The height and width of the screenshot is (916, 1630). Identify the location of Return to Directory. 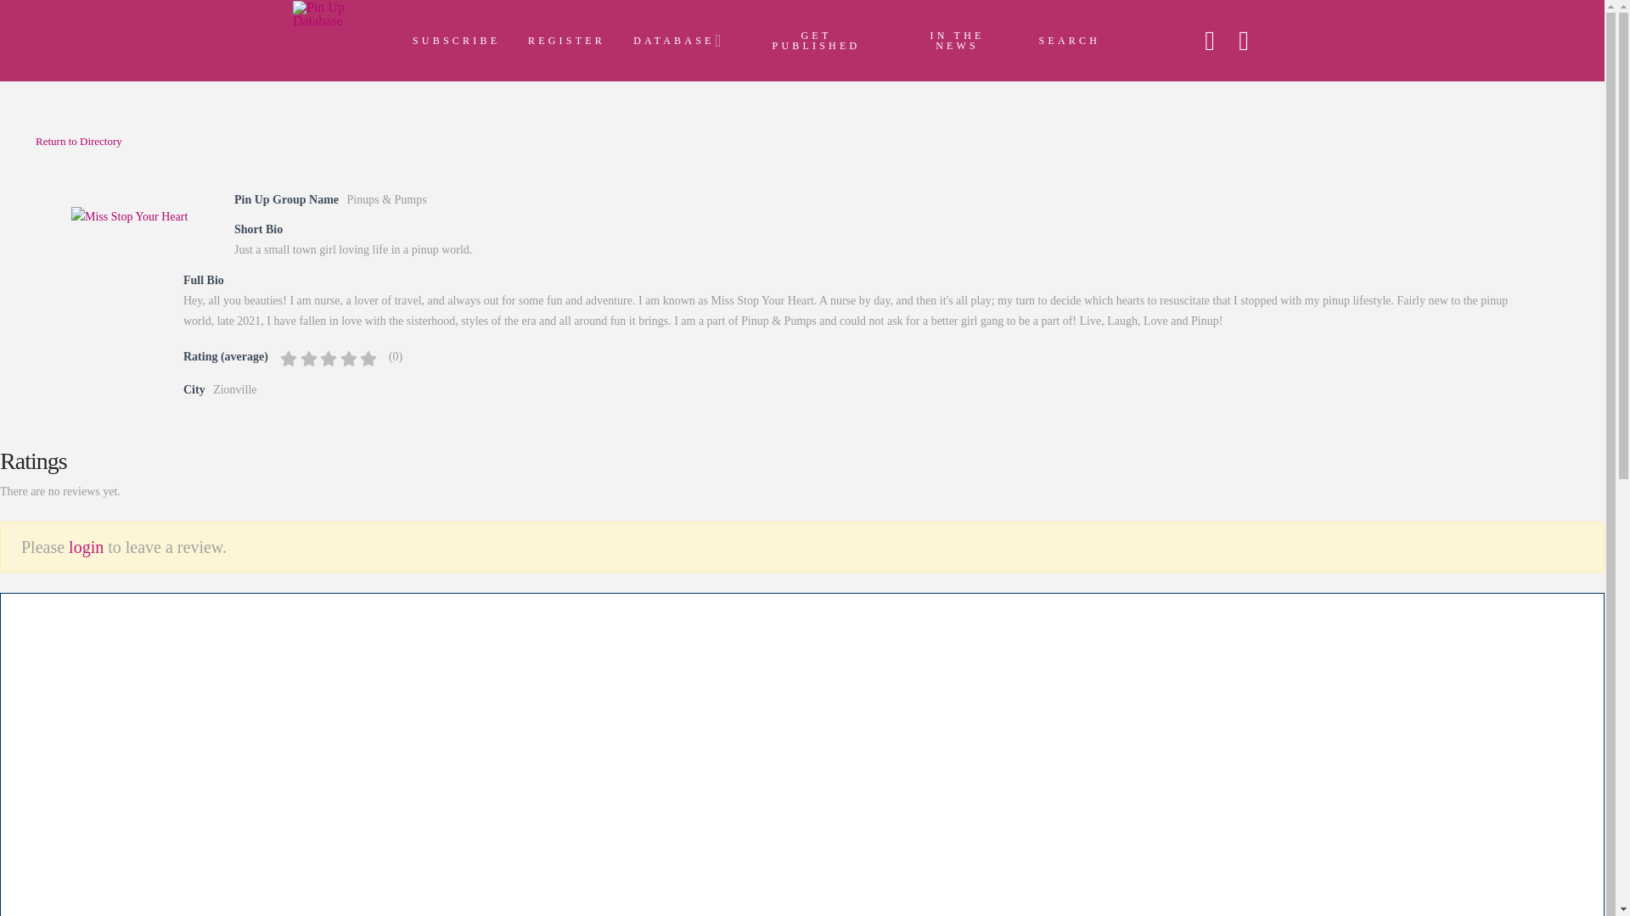
(79, 139).